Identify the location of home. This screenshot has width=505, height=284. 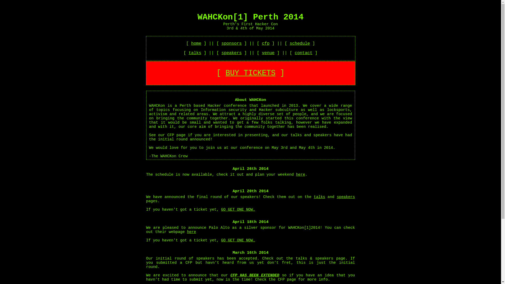
(196, 44).